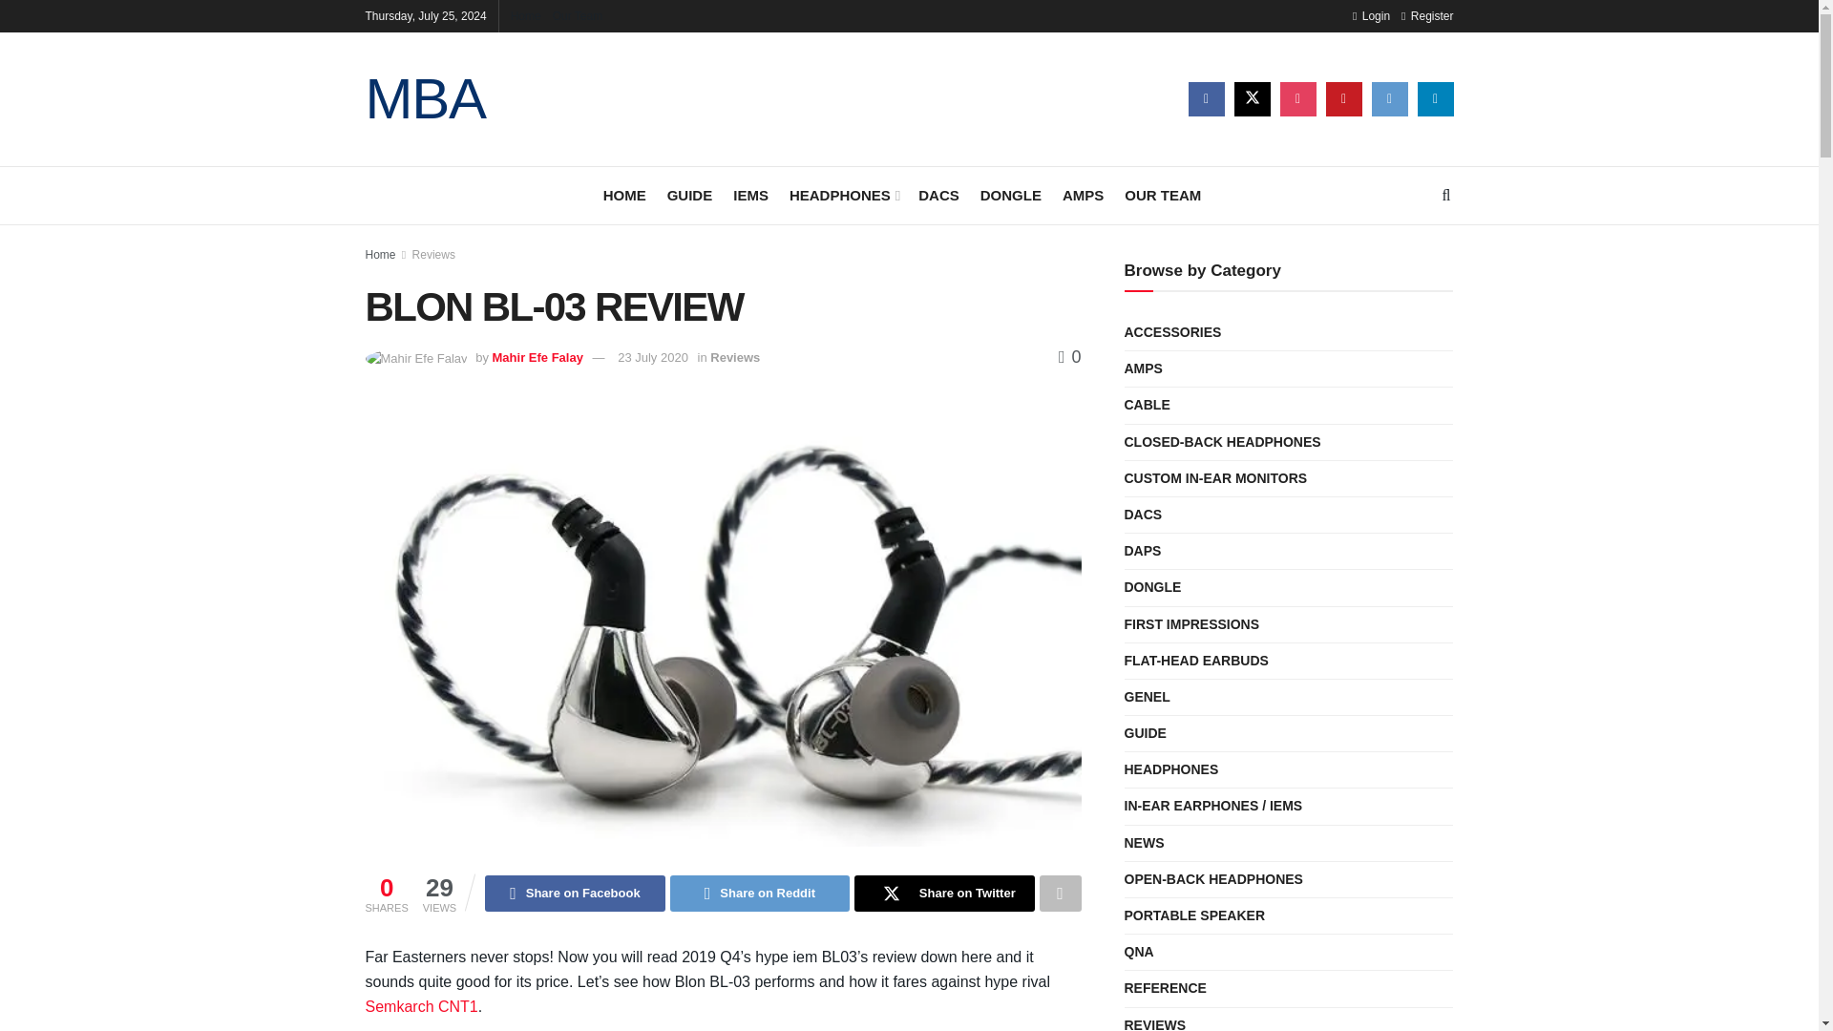  I want to click on MBA, so click(425, 99).